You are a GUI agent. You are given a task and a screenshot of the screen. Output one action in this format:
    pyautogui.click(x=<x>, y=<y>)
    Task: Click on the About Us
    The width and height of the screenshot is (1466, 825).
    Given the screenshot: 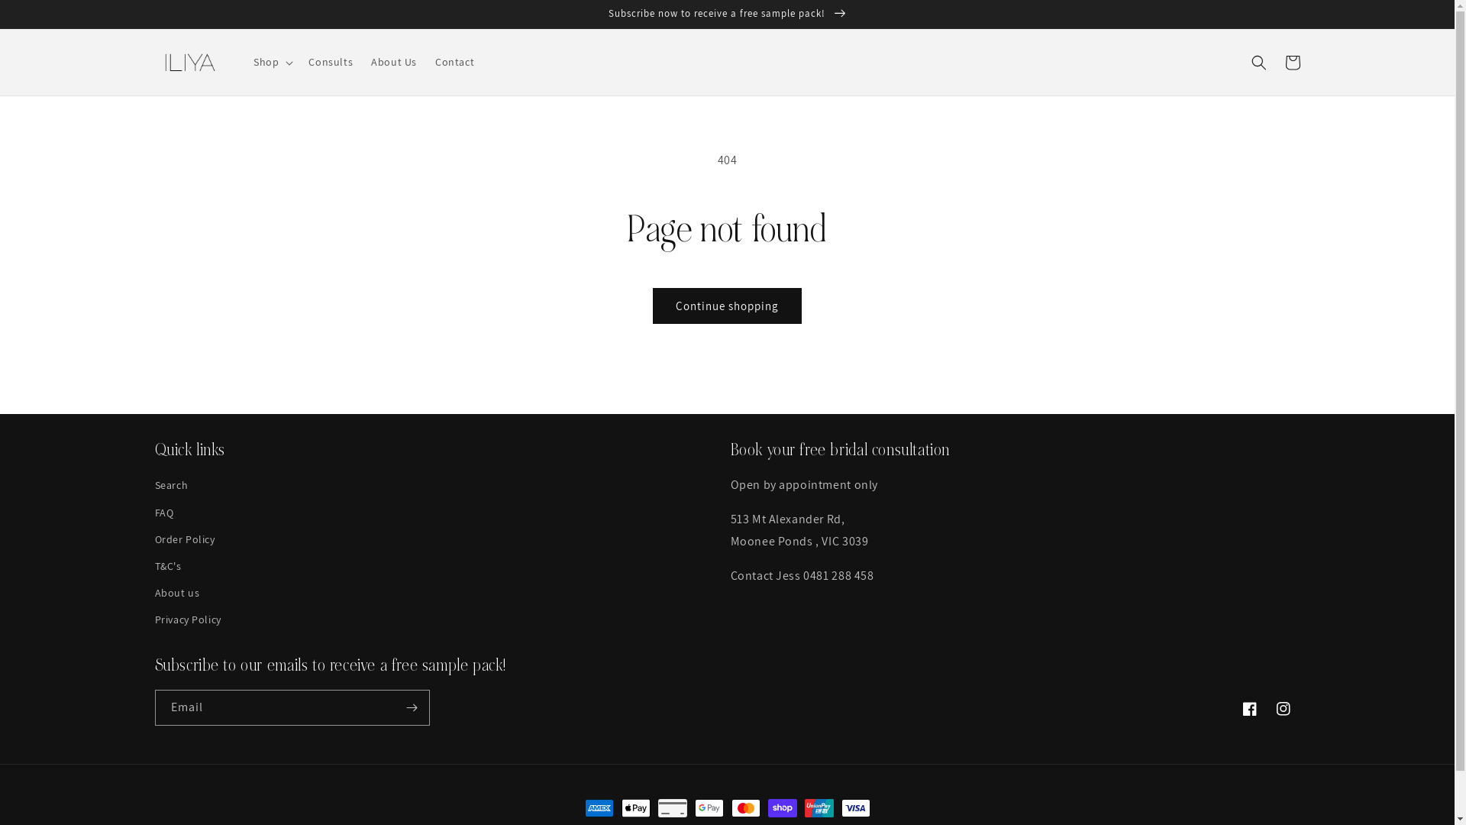 What is the action you would take?
    pyautogui.click(x=394, y=62)
    